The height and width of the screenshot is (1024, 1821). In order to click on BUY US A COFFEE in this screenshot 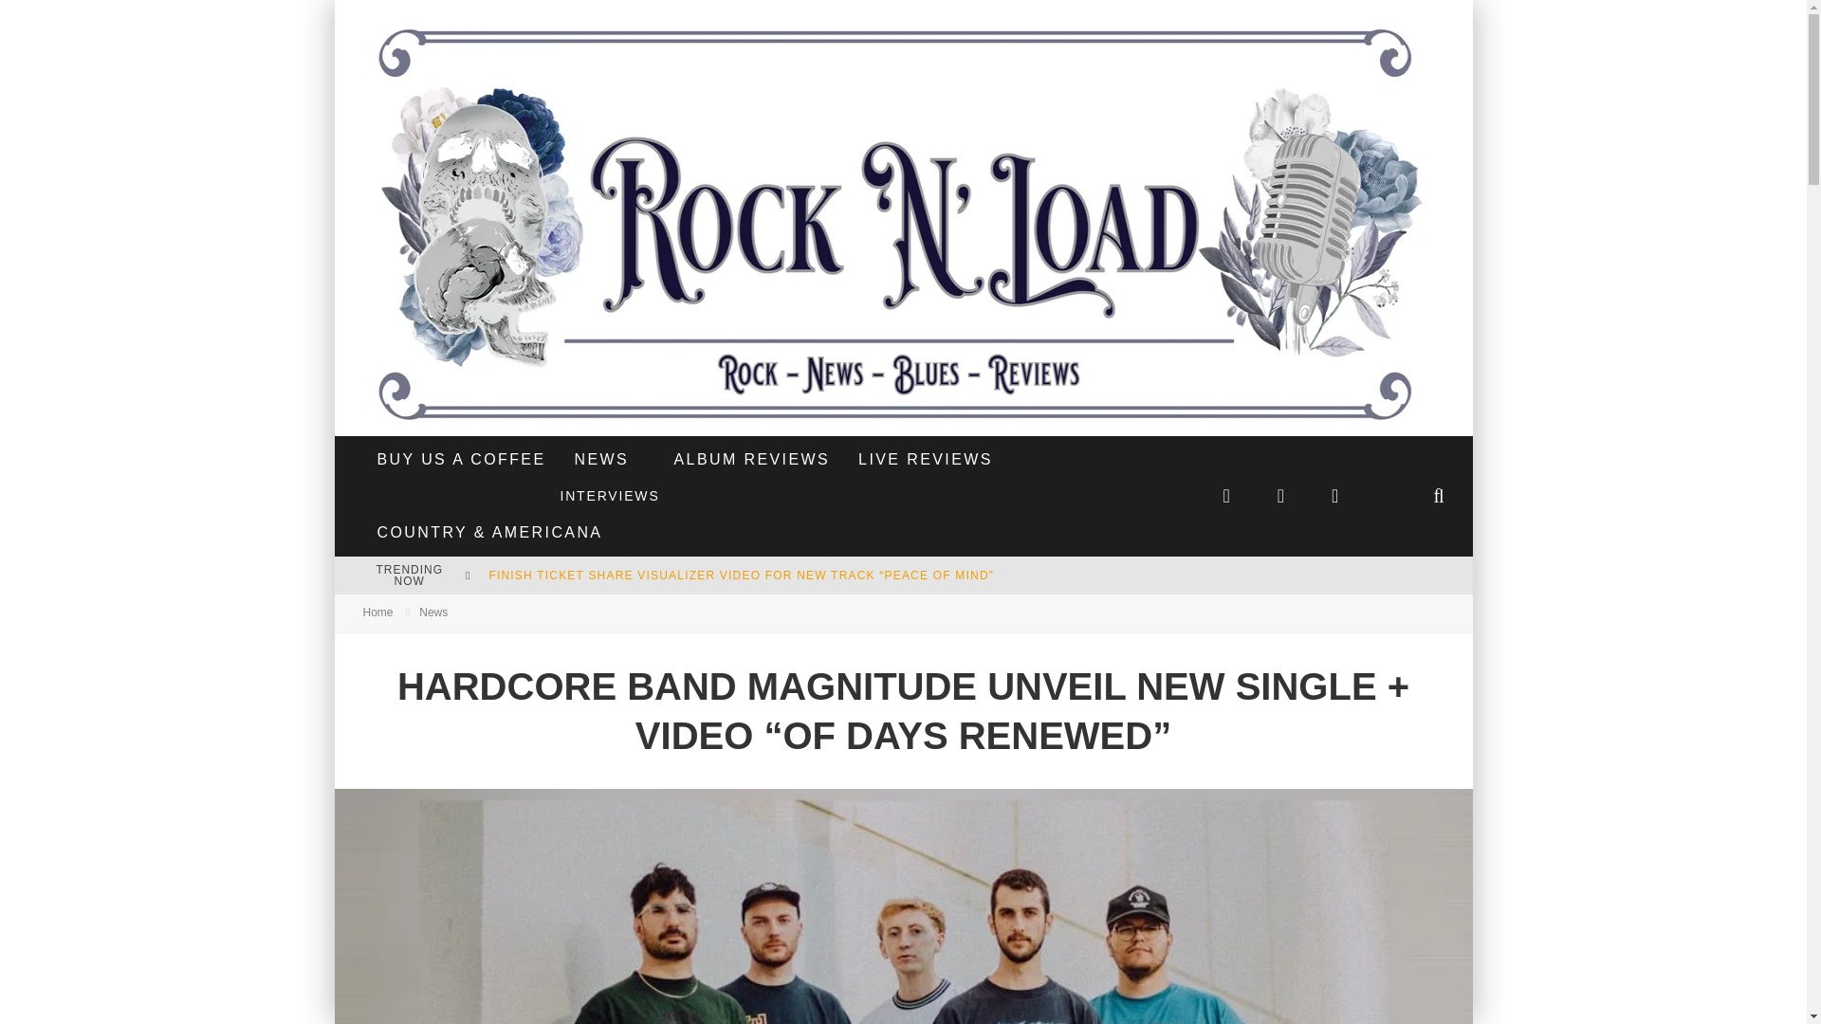, I will do `click(461, 459)`.